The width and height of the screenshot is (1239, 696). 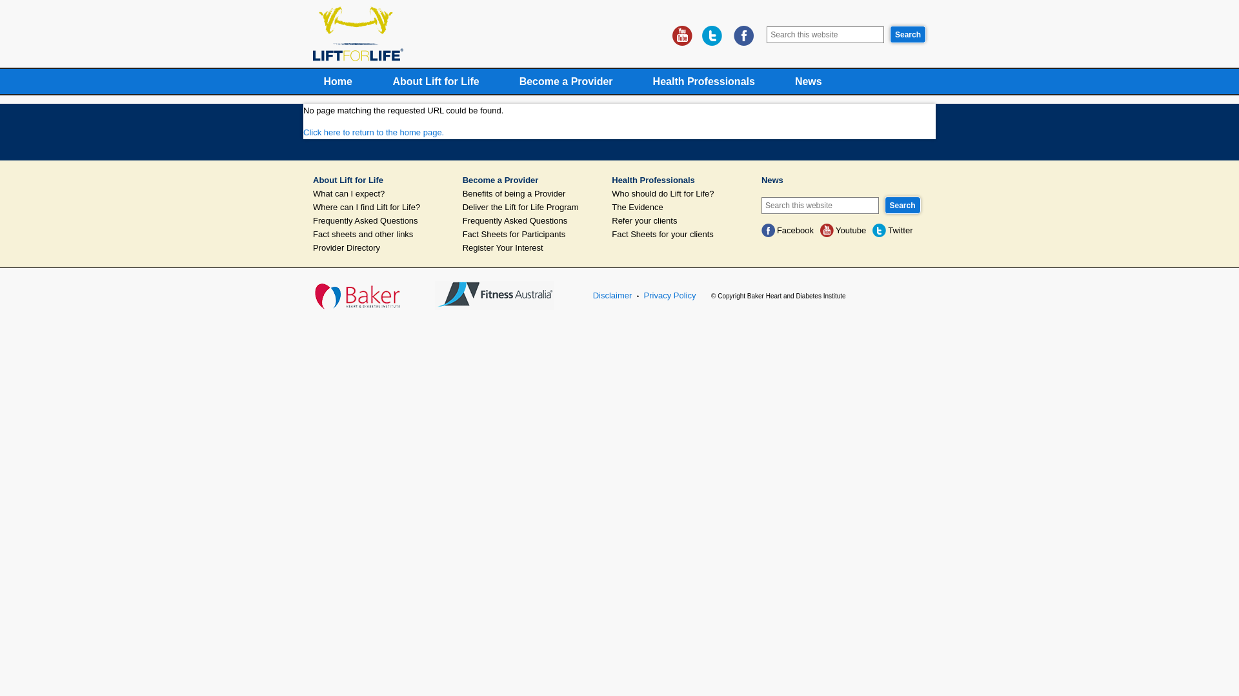 I want to click on Home, so click(x=338, y=81).